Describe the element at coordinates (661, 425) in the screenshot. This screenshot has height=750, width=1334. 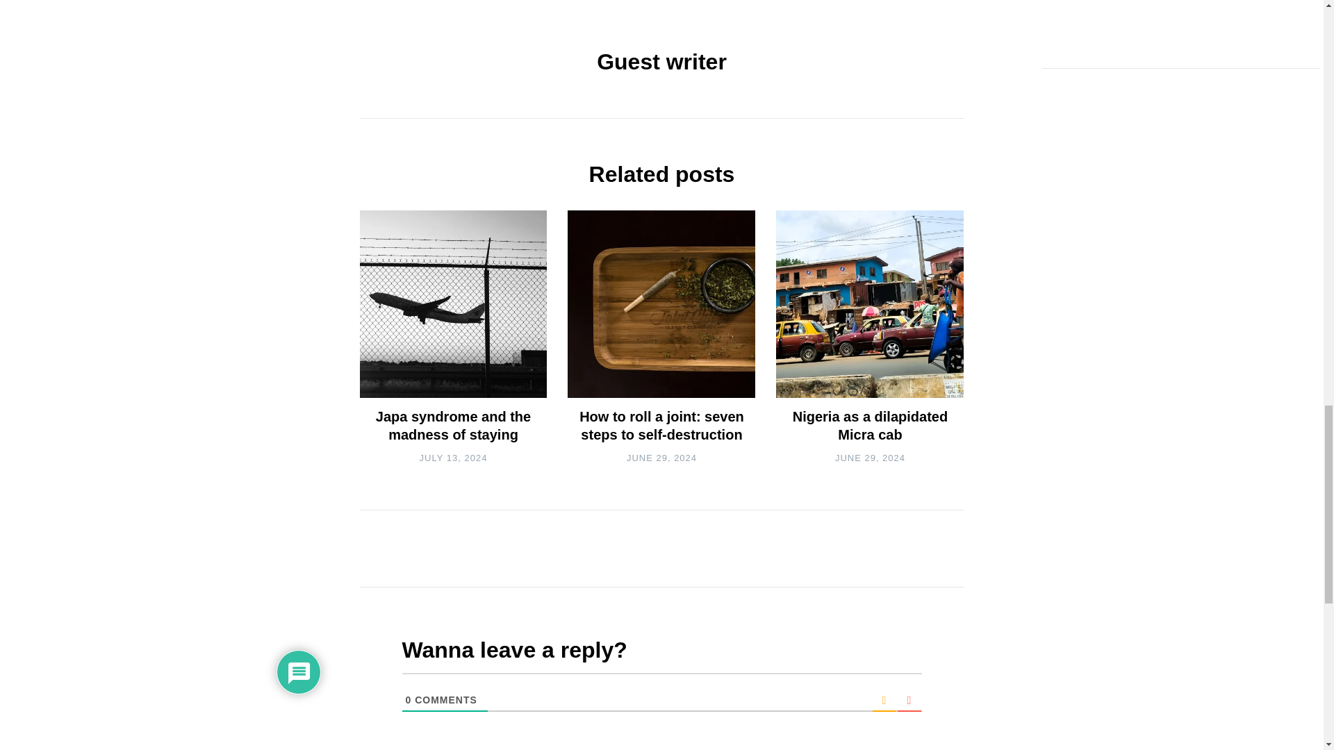
I see `How to roll a joint: seven steps to self-destruction` at that location.